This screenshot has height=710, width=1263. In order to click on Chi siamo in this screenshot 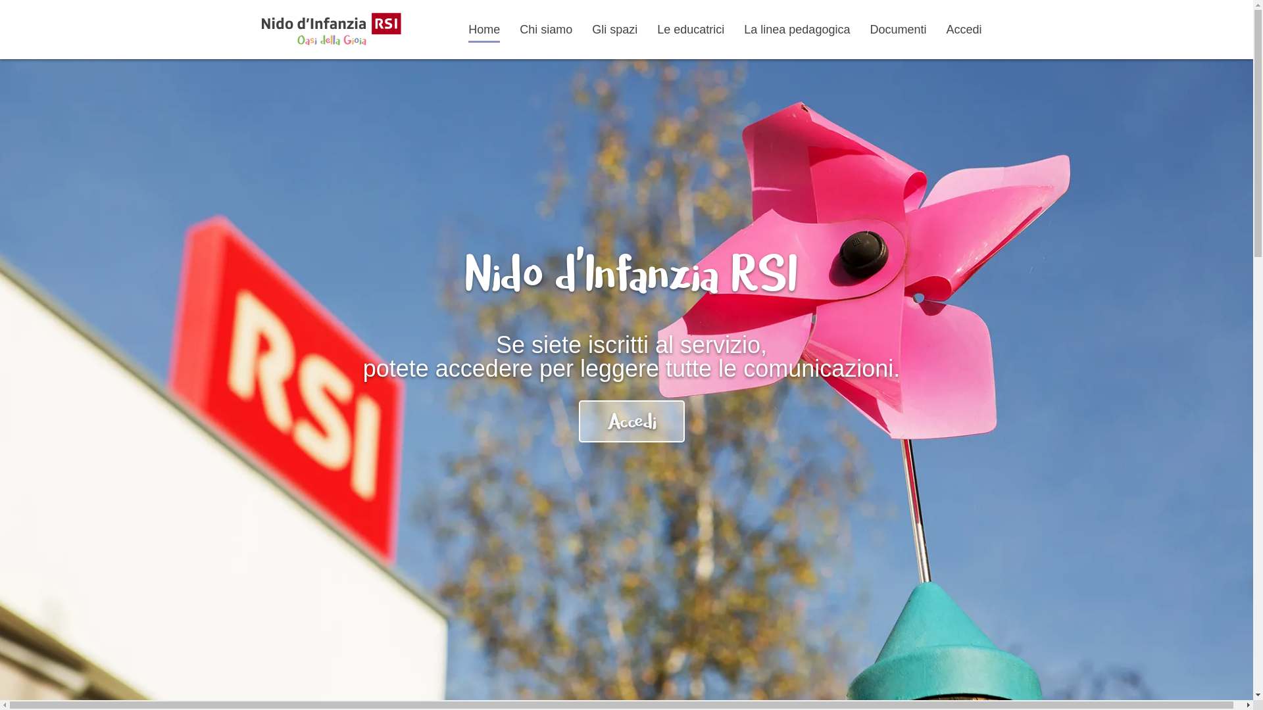, I will do `click(546, 28)`.